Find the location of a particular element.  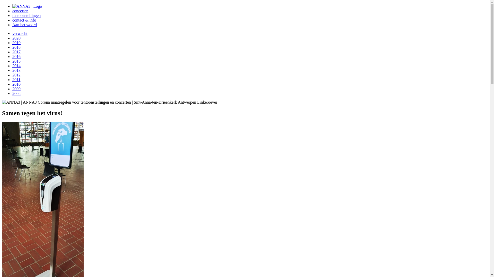

2013 is located at coordinates (16, 70).